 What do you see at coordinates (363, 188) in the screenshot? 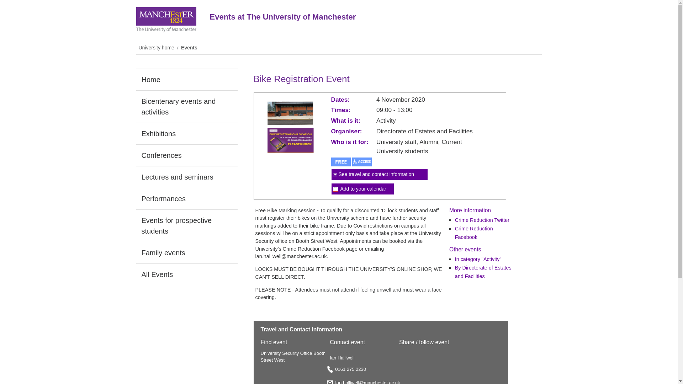
I see `Add to your calendar` at bounding box center [363, 188].